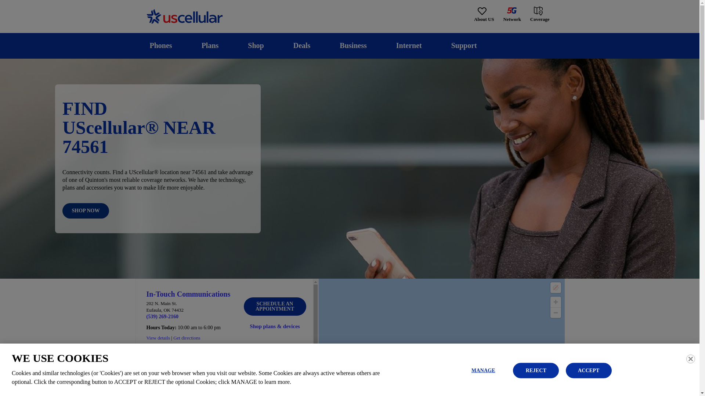  I want to click on Business, so click(353, 45).